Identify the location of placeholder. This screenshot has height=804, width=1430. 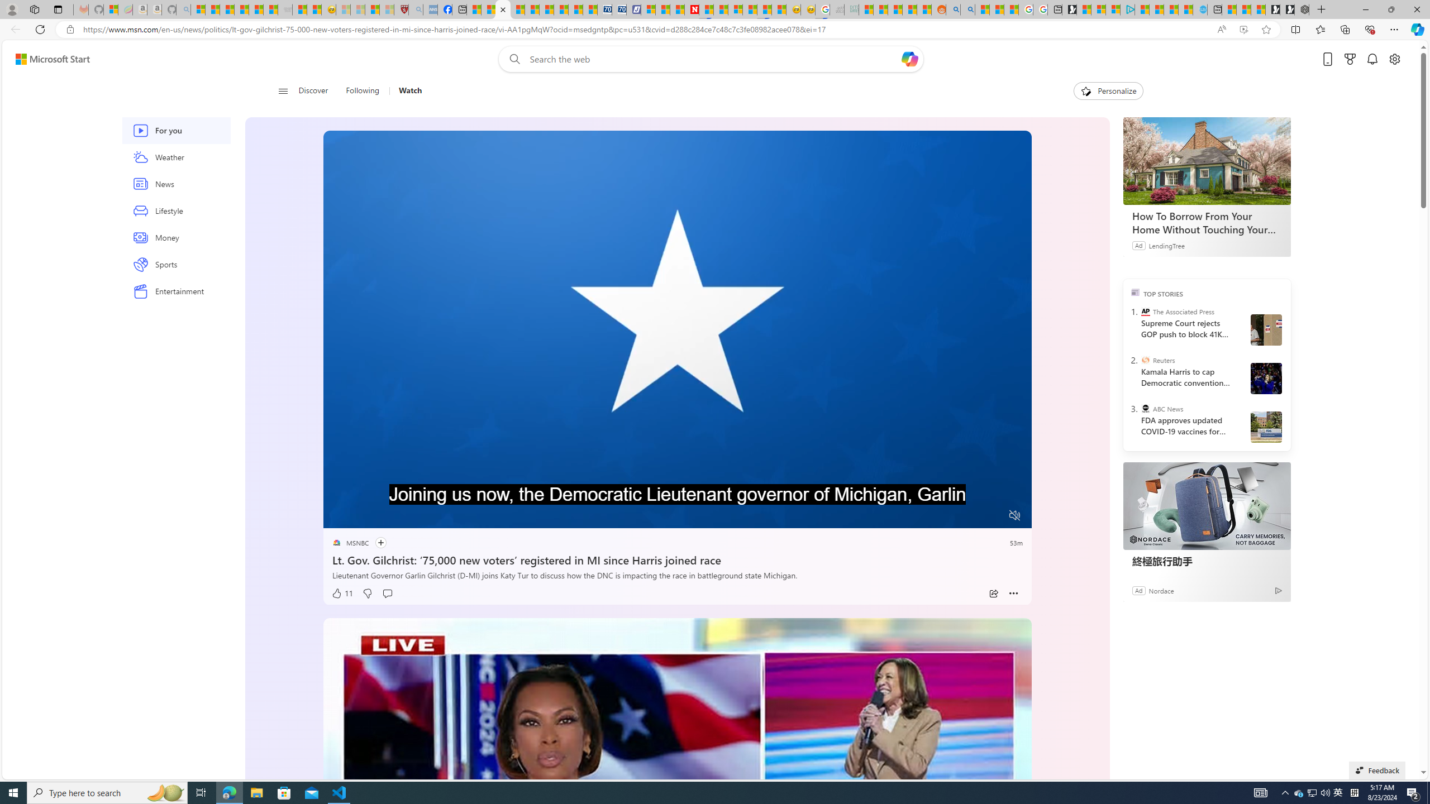
(677, 816).